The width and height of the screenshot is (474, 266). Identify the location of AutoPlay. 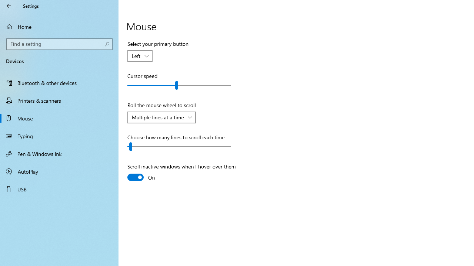
(59, 171).